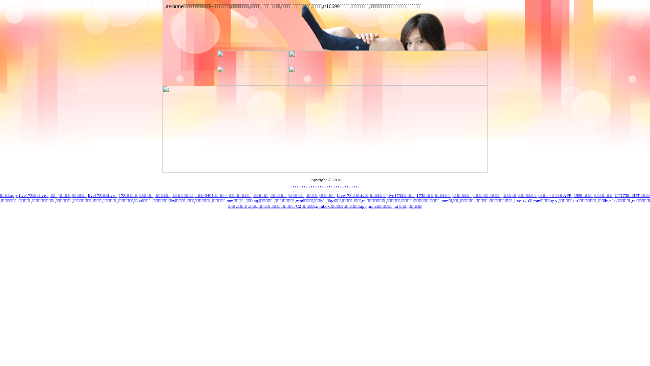 This screenshot has height=366, width=650. What do you see at coordinates (291, 185) in the screenshot?
I see `.` at bounding box center [291, 185].